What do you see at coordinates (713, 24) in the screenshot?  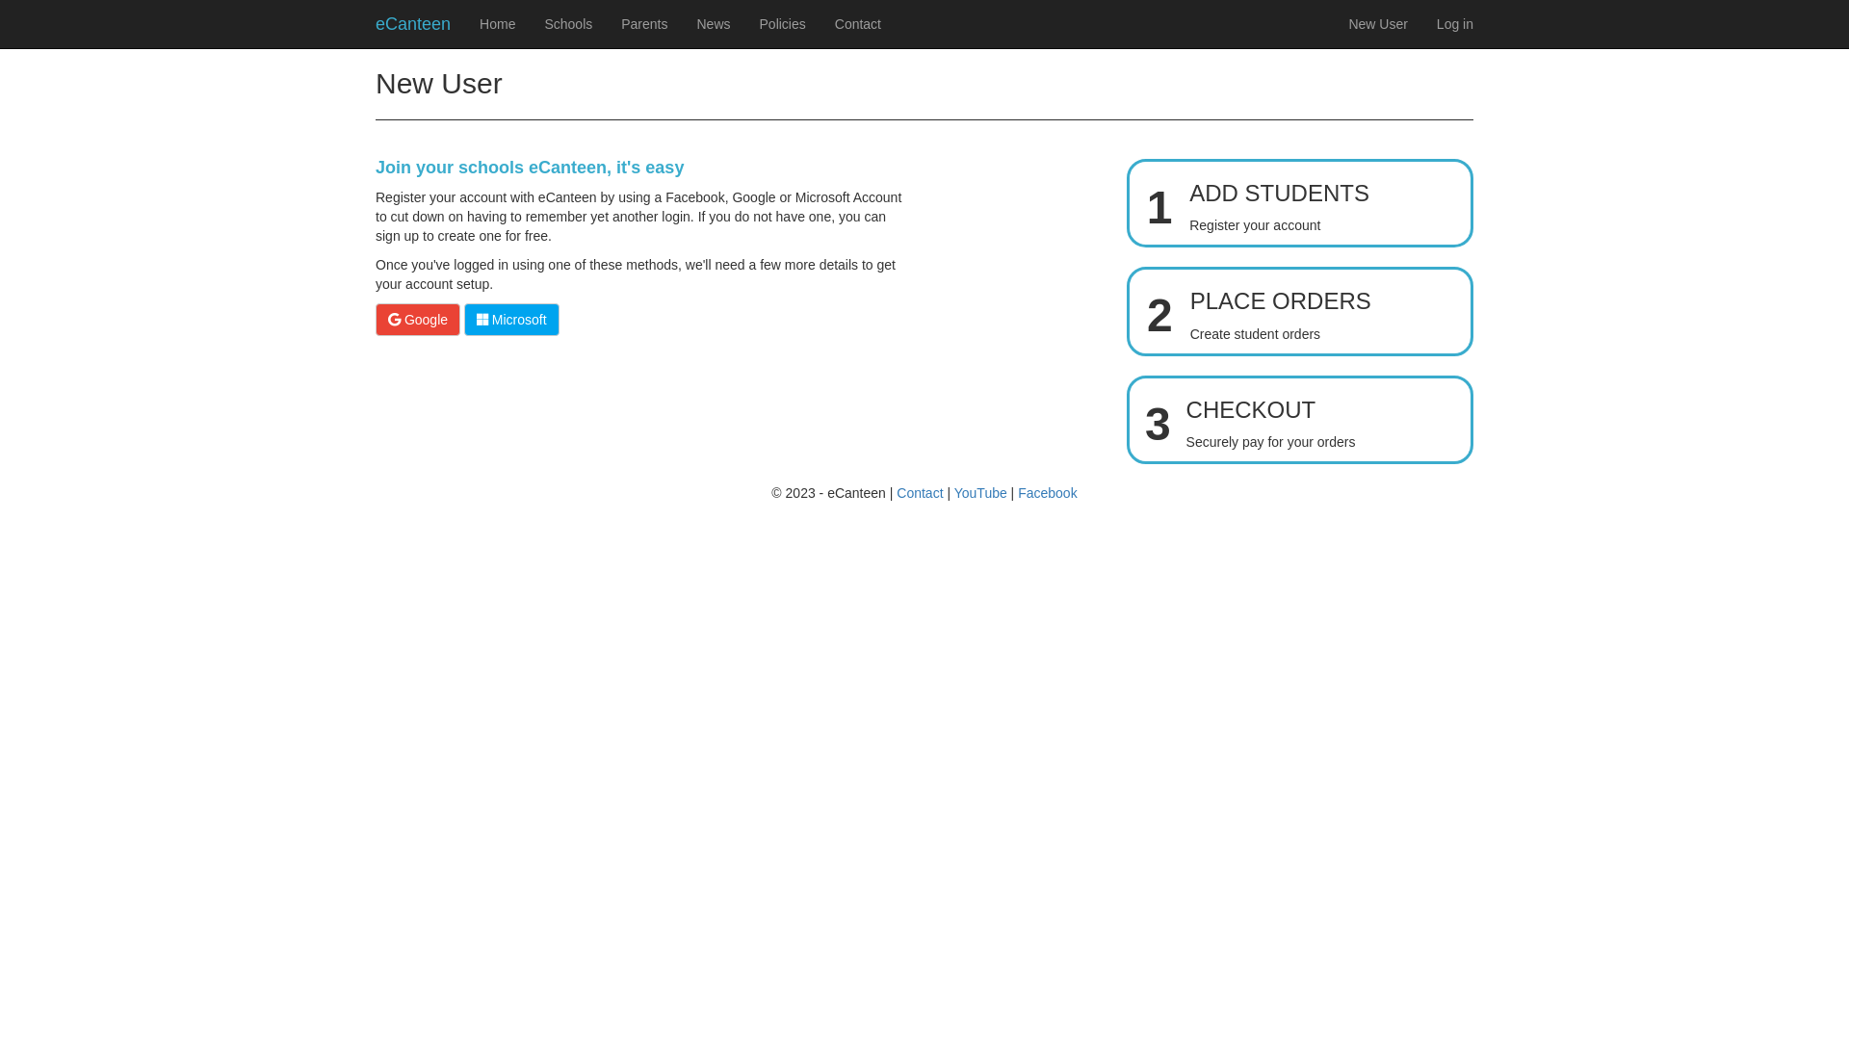 I see `News` at bounding box center [713, 24].